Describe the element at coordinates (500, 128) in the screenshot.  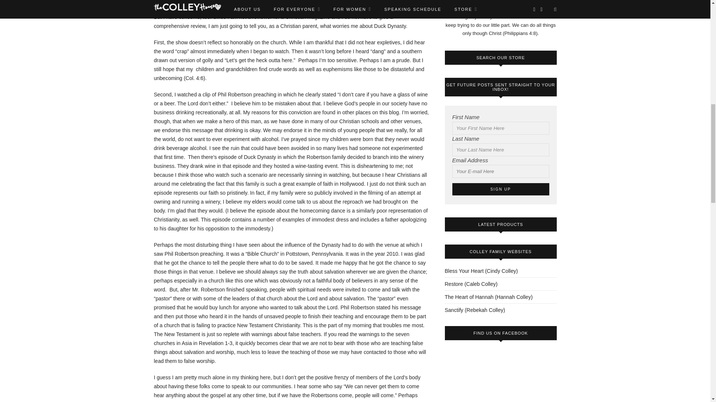
I see `Your First Name Here` at that location.